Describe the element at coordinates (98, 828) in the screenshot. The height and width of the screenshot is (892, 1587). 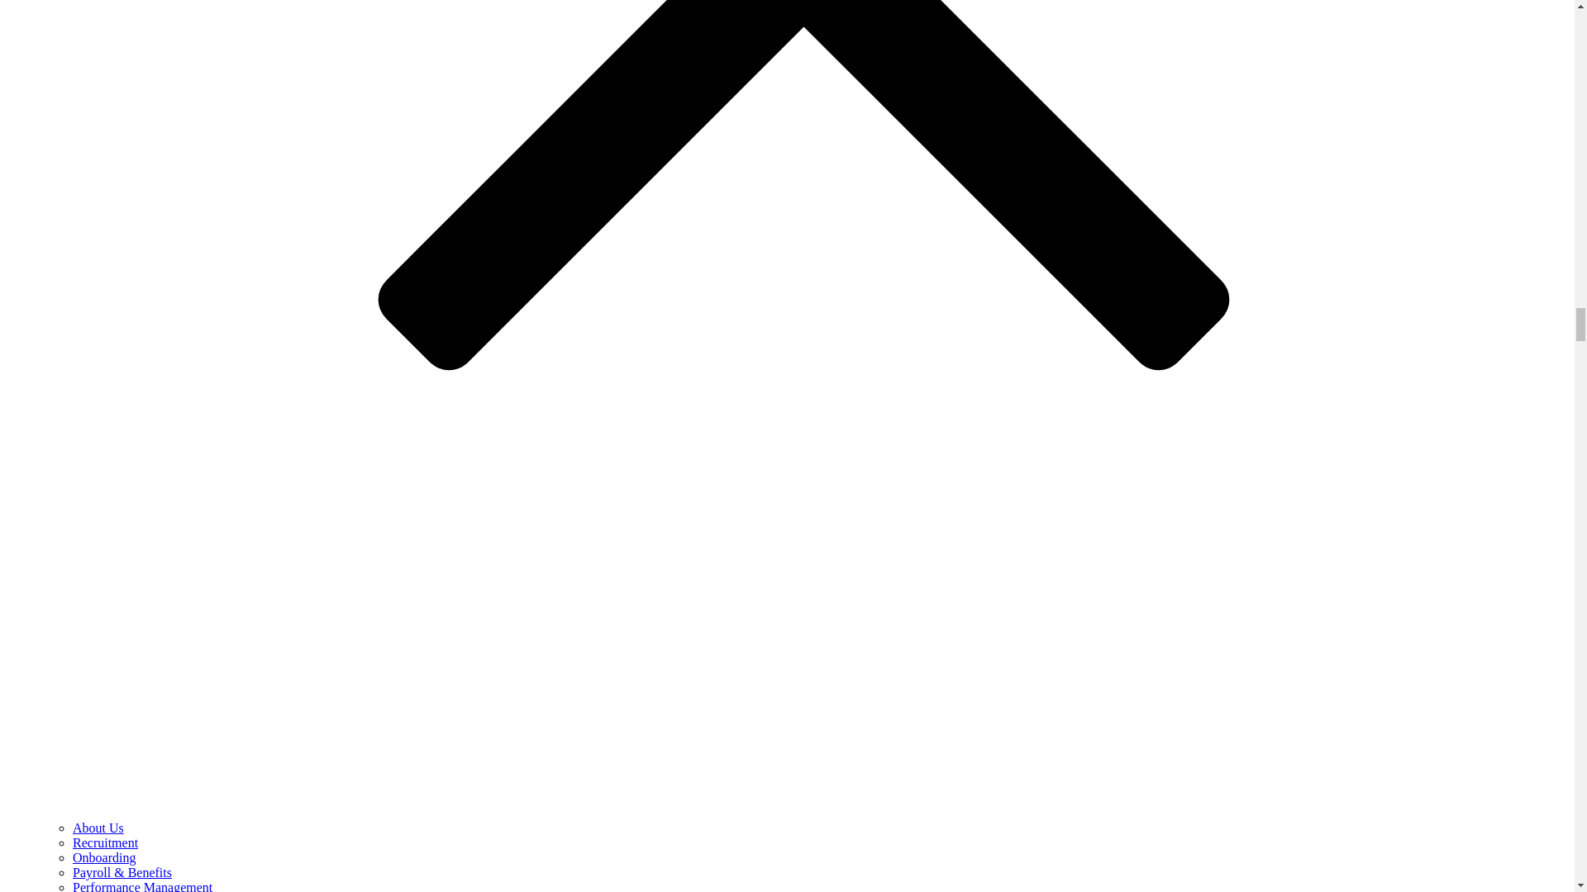
I see `About Us` at that location.